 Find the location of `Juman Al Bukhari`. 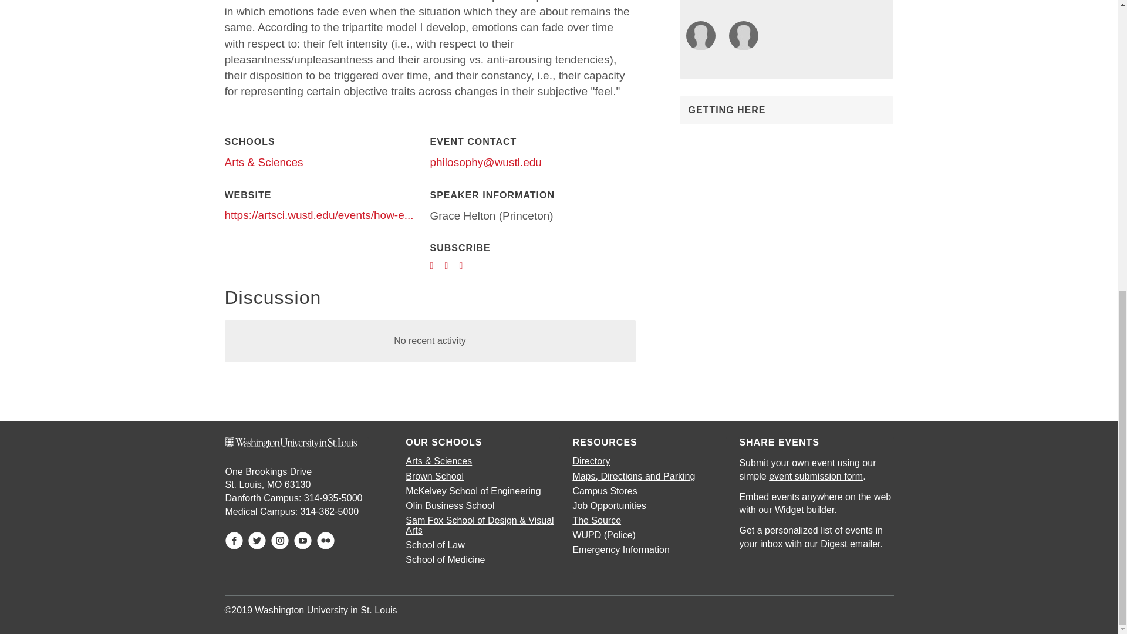

Juman Al Bukhari is located at coordinates (743, 36).